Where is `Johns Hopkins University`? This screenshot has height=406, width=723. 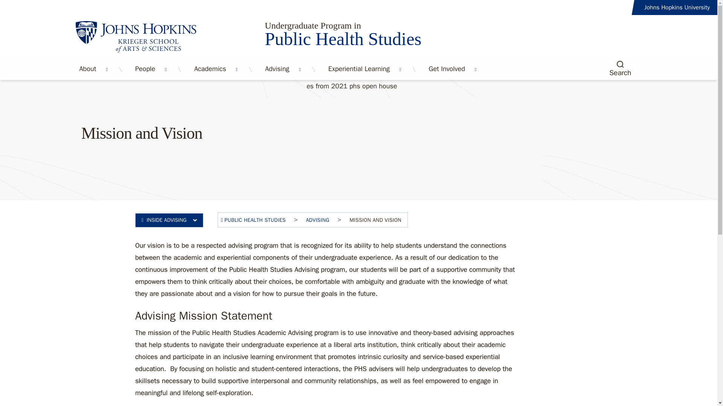
Johns Hopkins University is located at coordinates (677, 8).